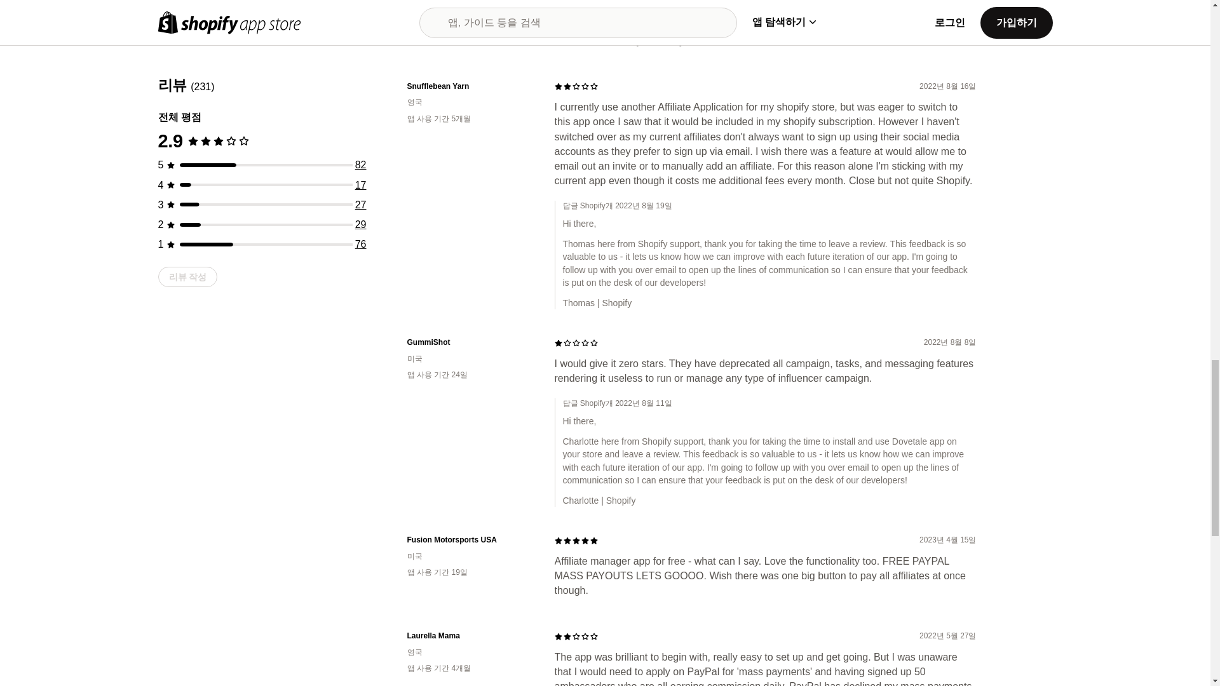 The image size is (1220, 686). What do you see at coordinates (470, 86) in the screenshot?
I see `Snufflebean Yarn` at bounding box center [470, 86].